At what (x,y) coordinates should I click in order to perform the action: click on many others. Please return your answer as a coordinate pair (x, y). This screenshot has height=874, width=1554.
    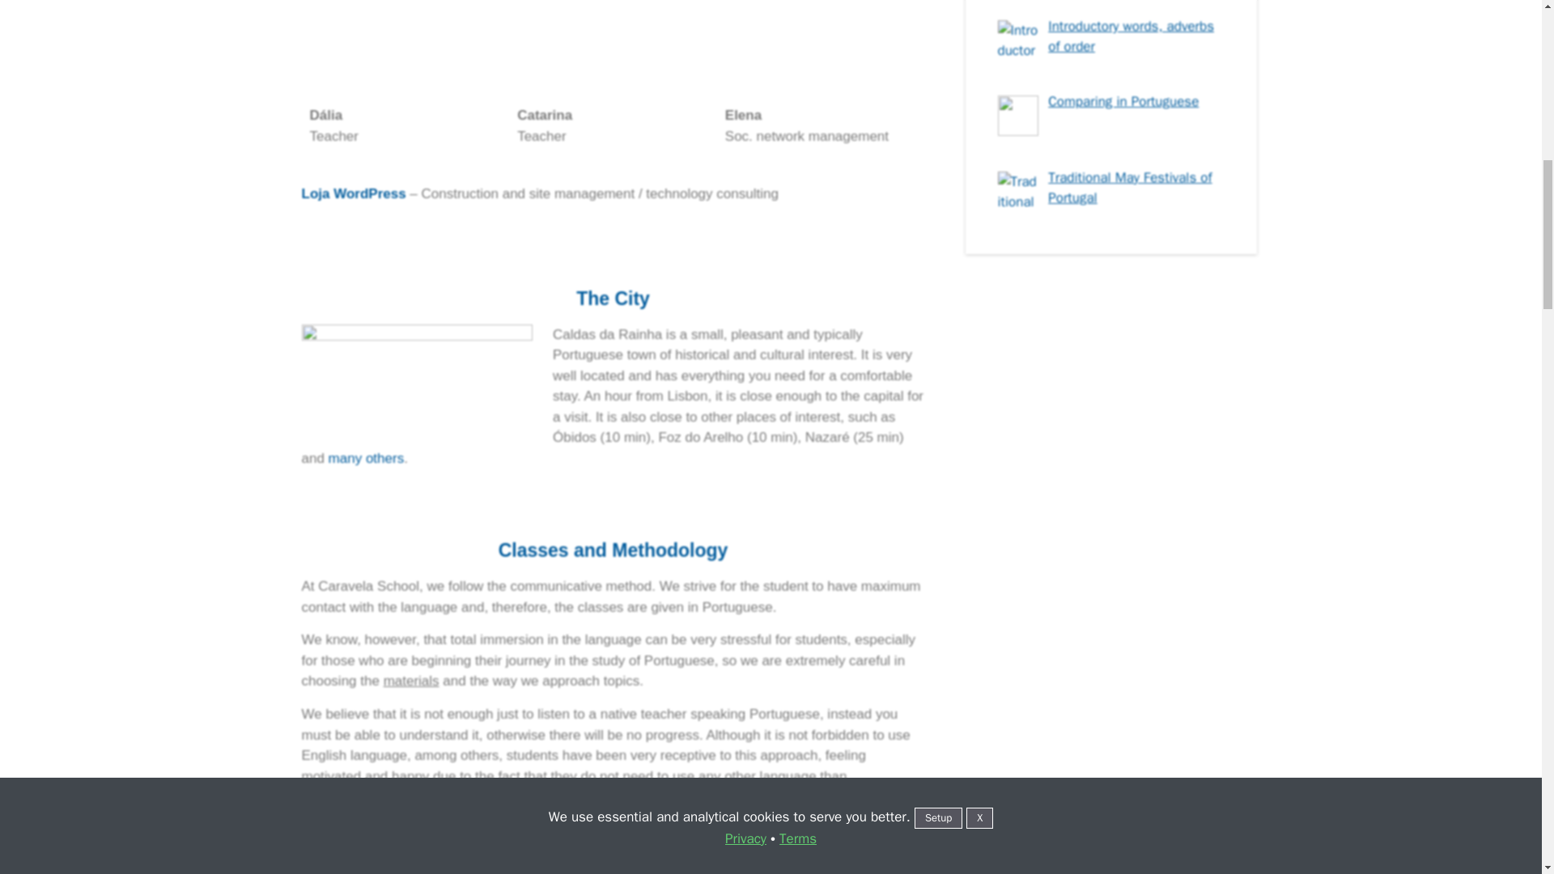
    Looking at the image, I should click on (366, 458).